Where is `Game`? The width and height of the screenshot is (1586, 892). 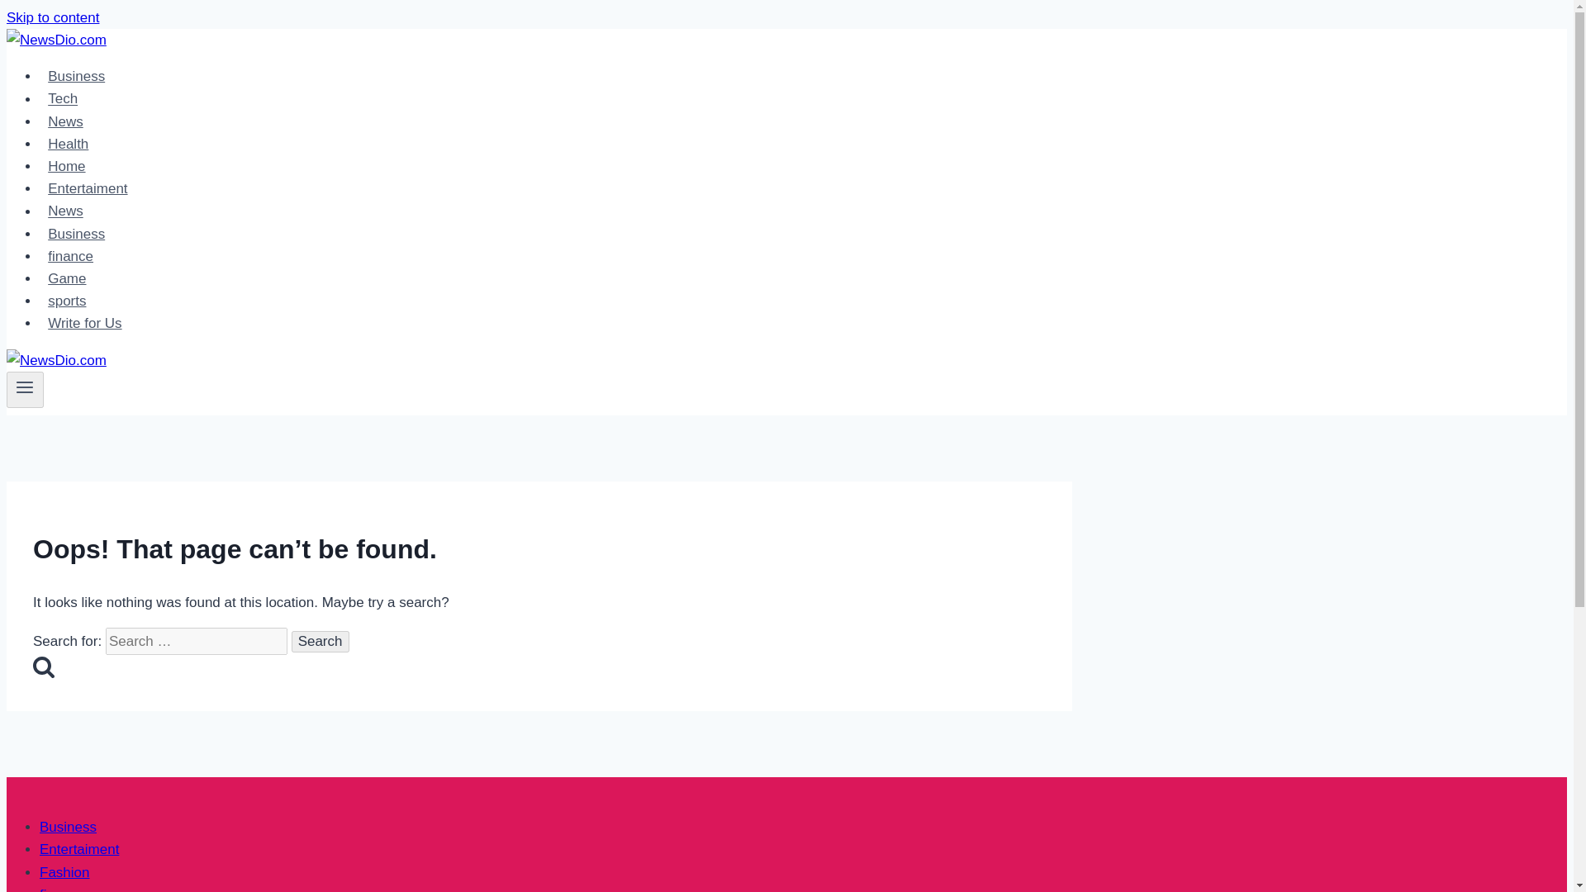
Game is located at coordinates (68, 278).